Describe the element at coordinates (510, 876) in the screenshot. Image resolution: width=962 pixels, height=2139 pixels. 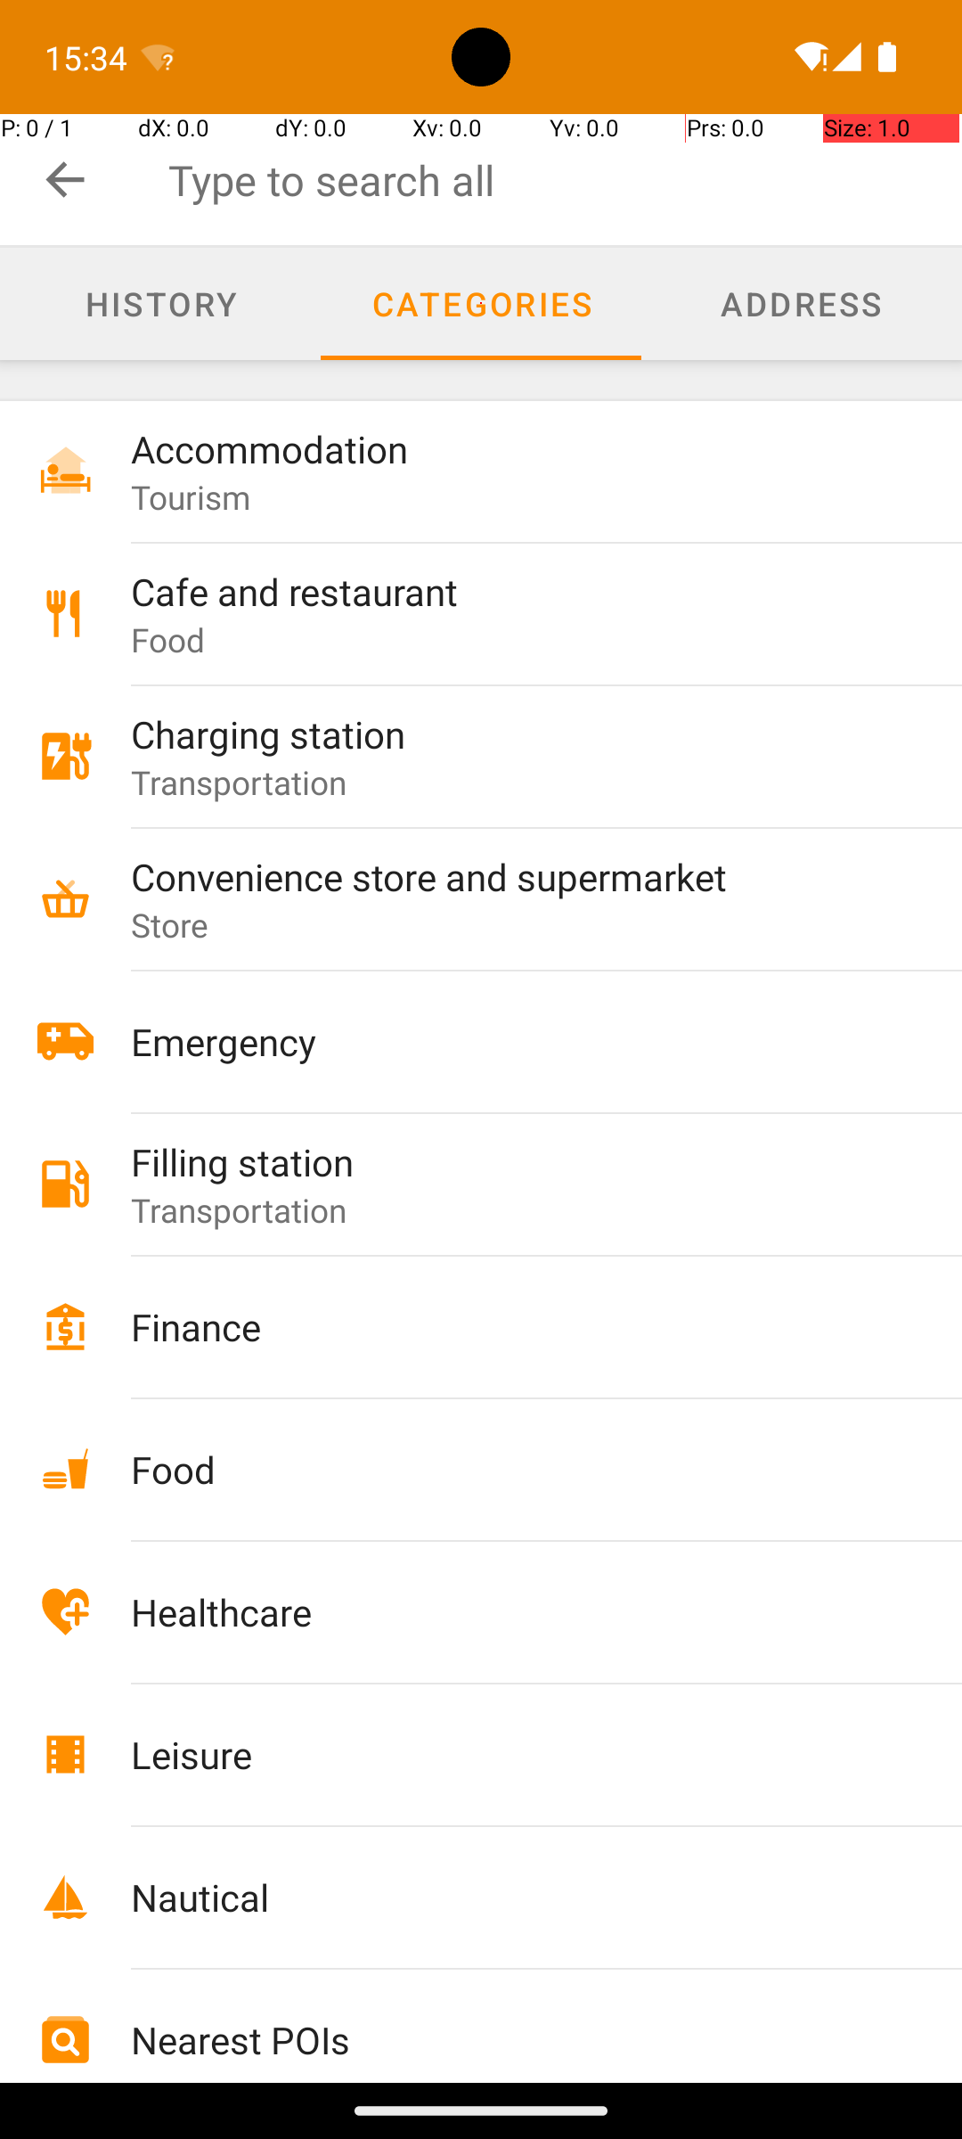
I see `Convenience store and supermarket` at that location.